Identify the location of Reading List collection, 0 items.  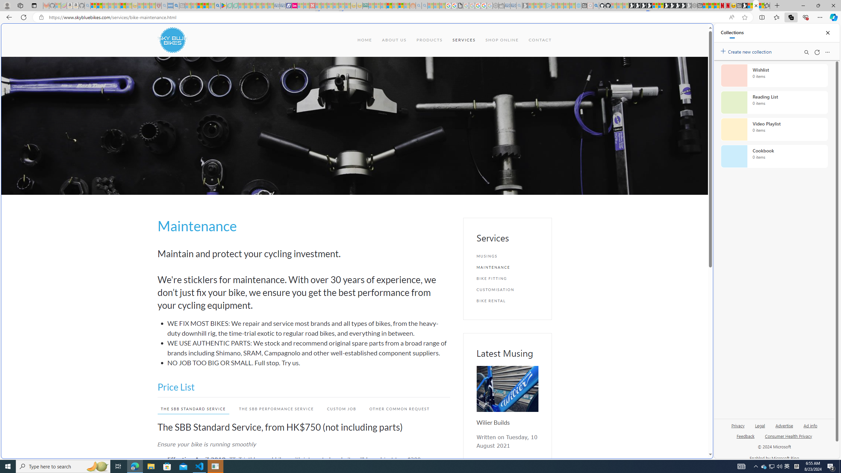
(774, 102).